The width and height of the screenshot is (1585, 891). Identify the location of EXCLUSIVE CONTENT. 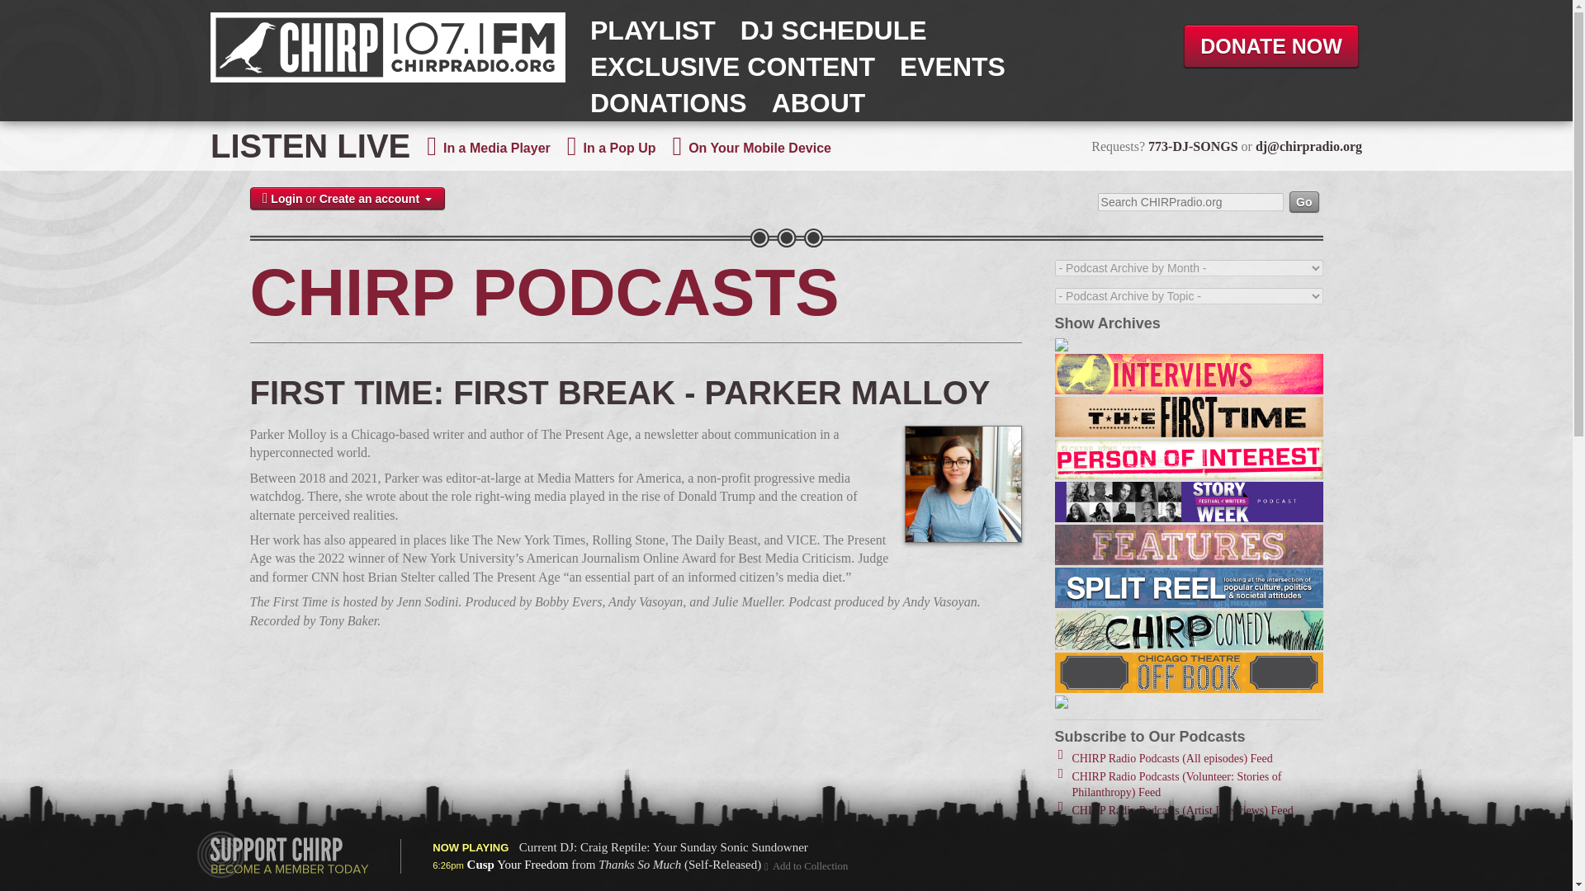
(731, 66).